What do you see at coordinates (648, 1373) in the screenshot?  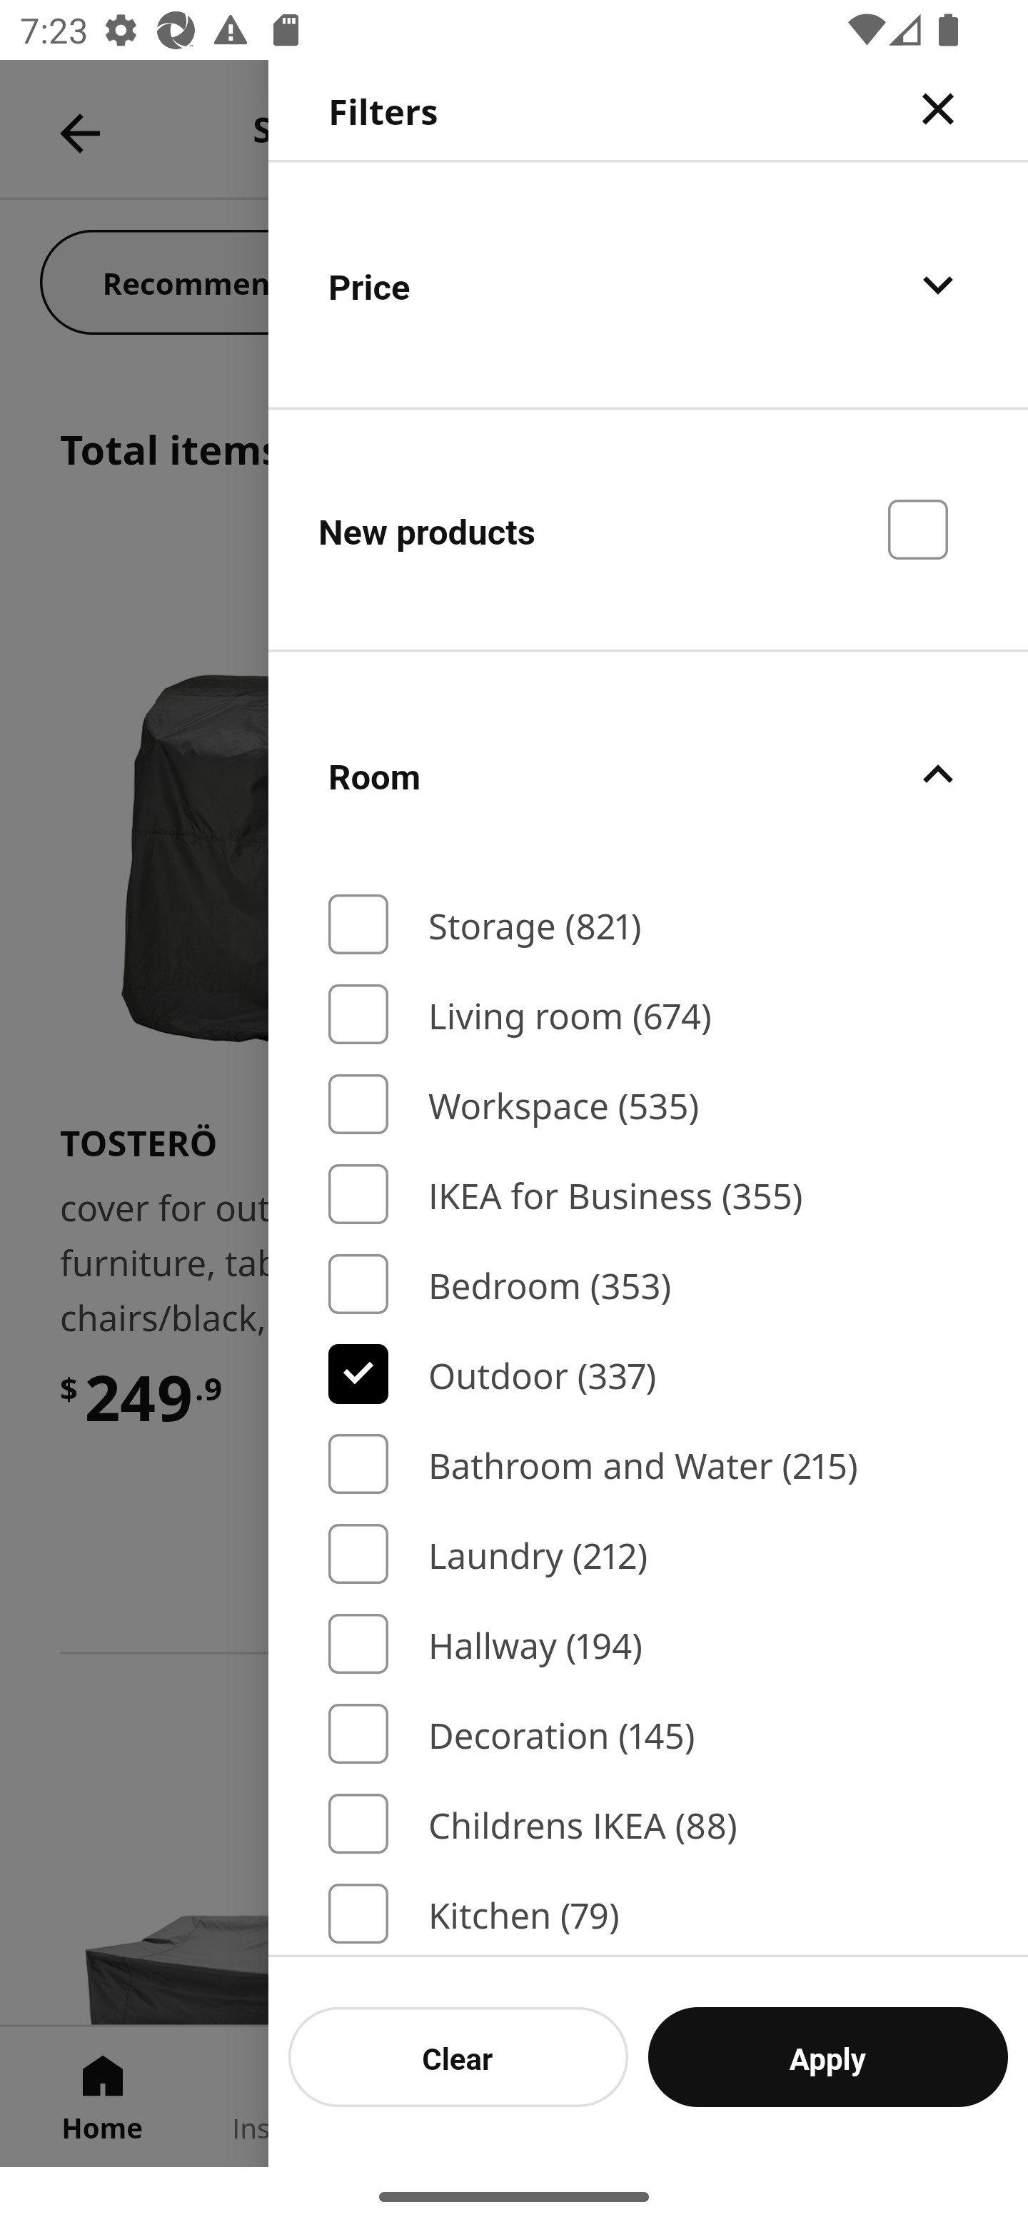 I see `Outdoor (337)` at bounding box center [648, 1373].